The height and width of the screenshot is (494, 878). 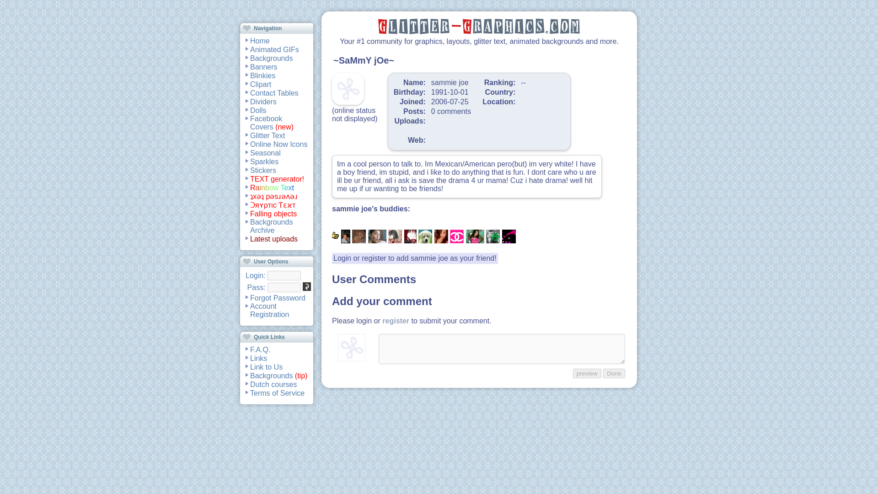 I want to click on Falling objects, so click(x=273, y=213).